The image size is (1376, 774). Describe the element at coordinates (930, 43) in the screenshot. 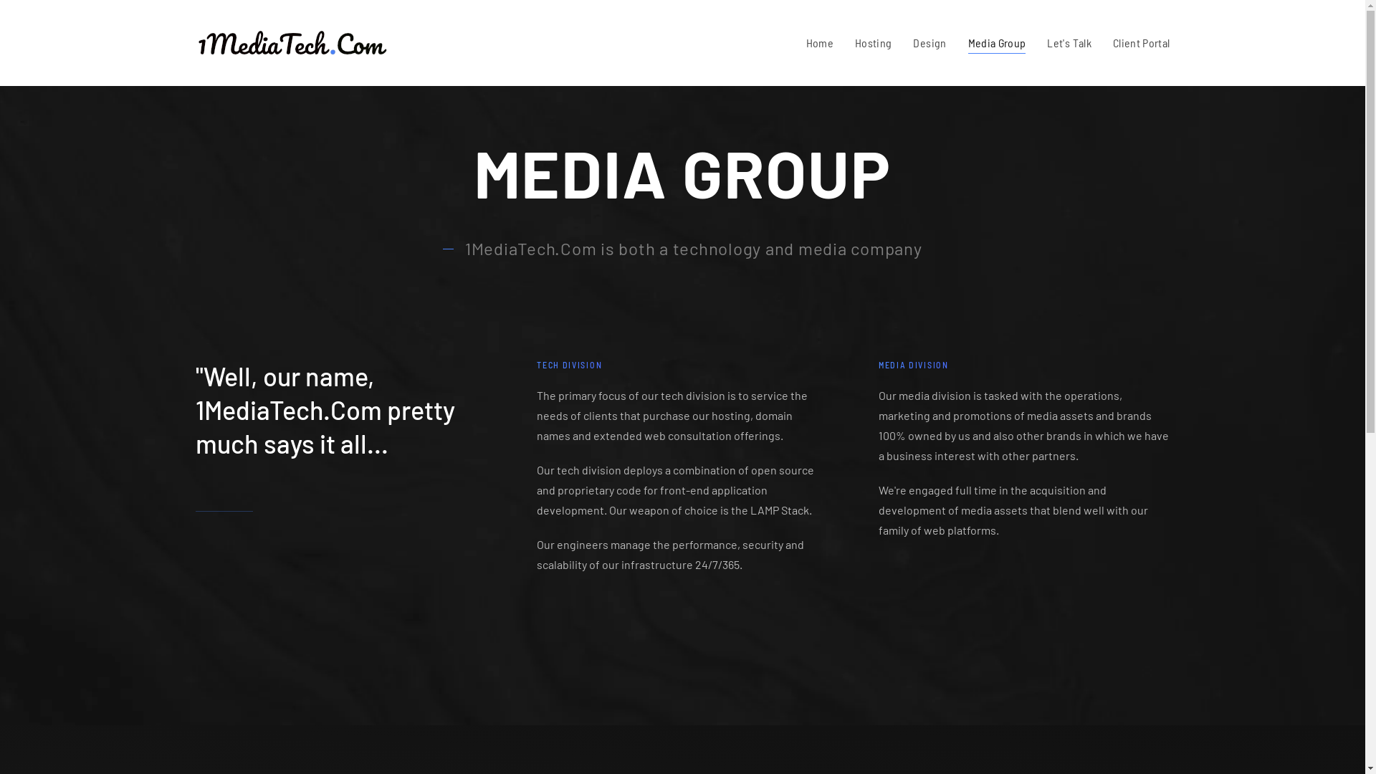

I see `Design` at that location.